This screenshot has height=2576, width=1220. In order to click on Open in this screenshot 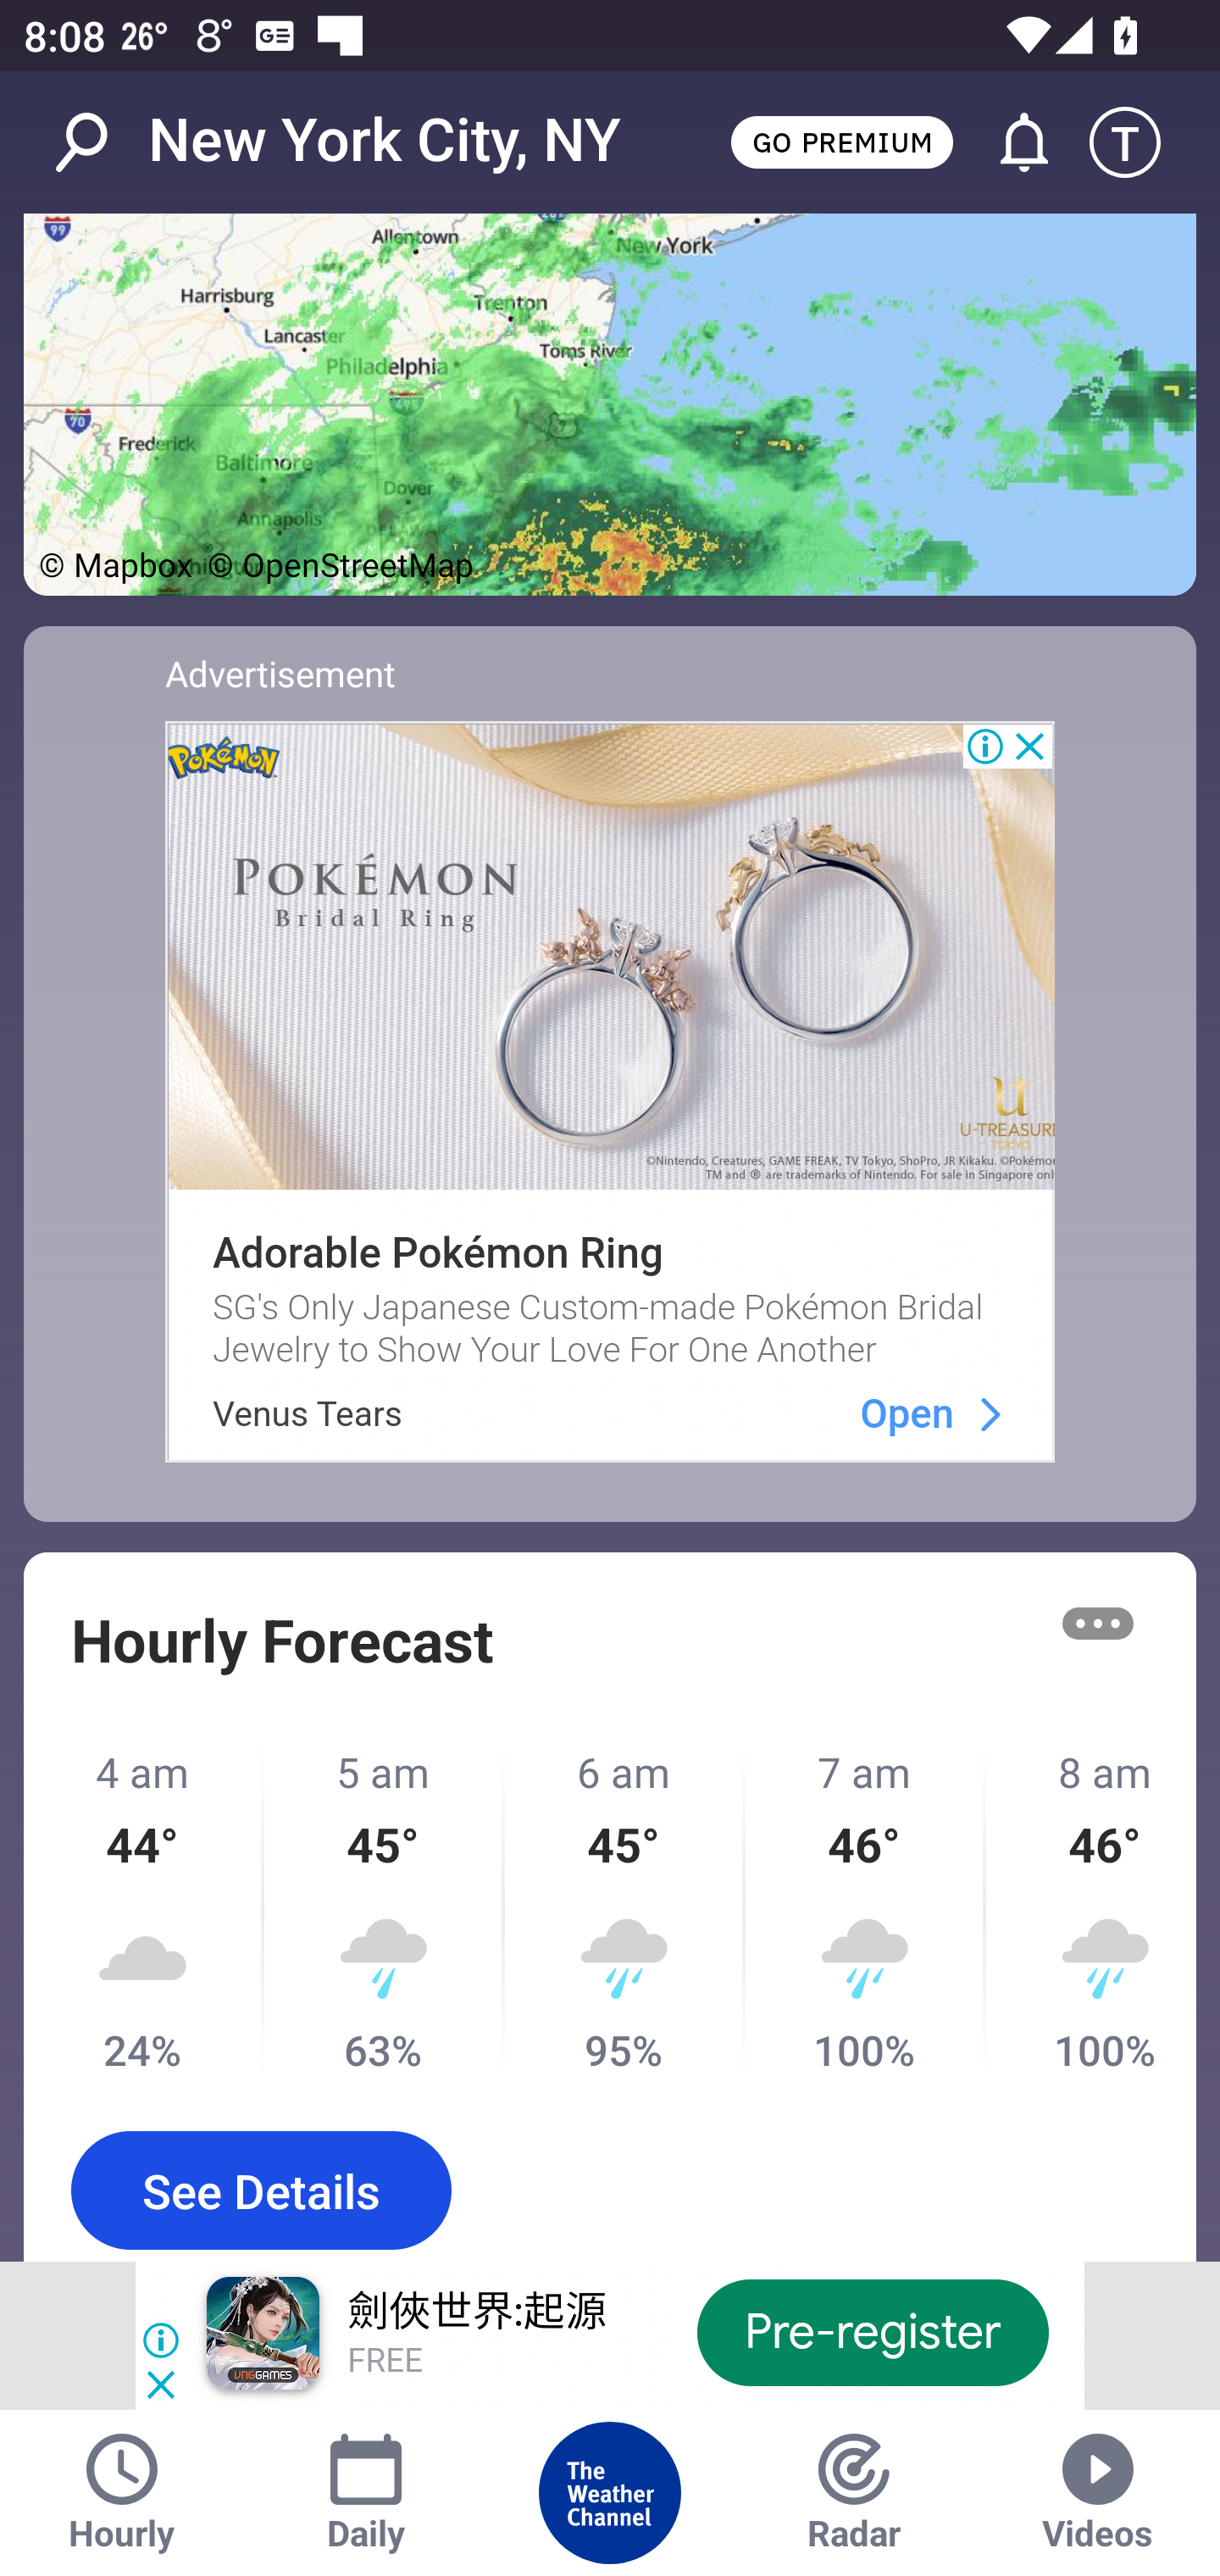, I will do `click(907, 1413)`.